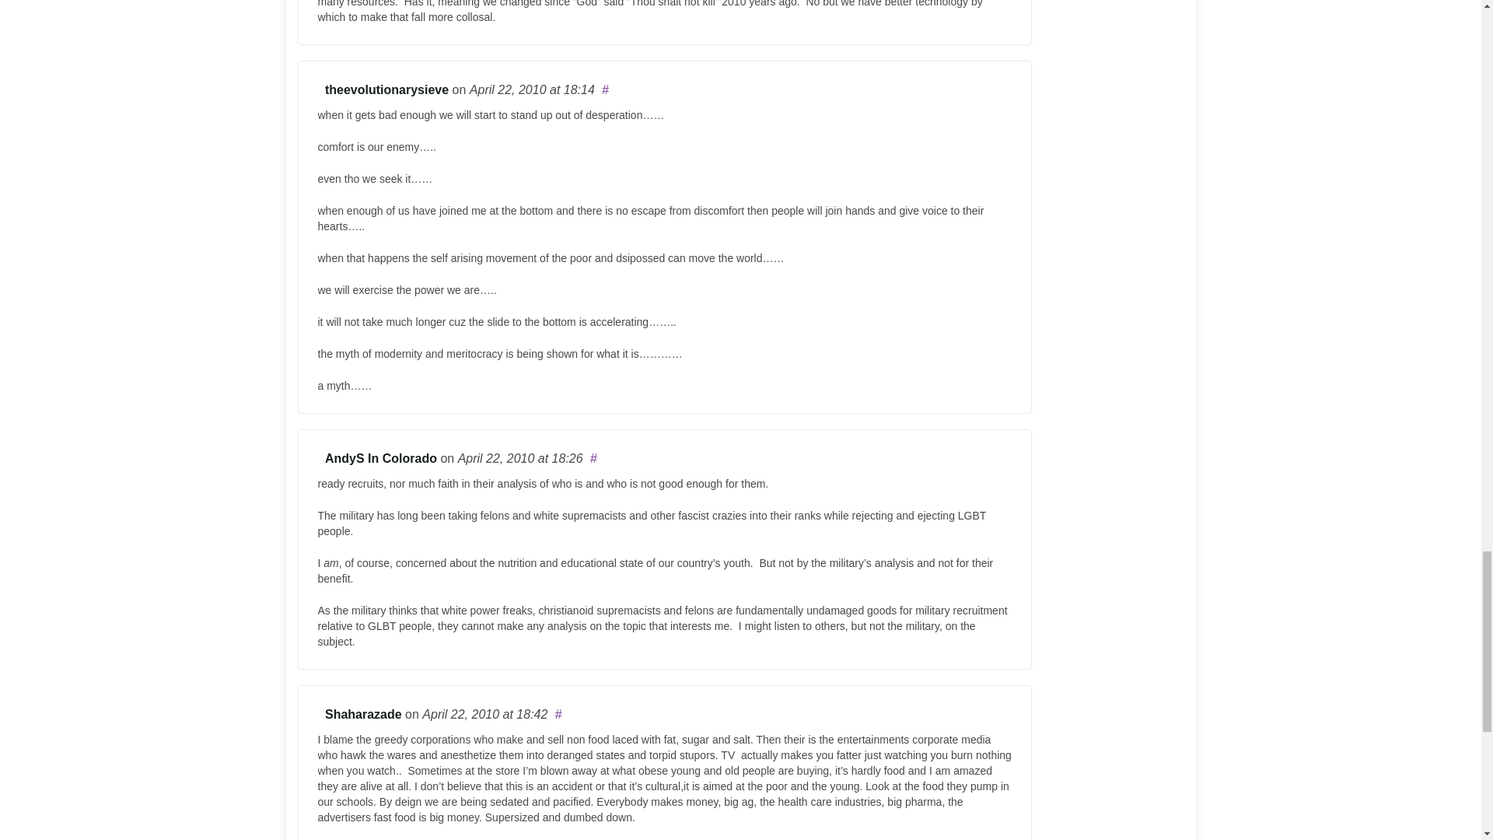 Image resolution: width=1493 pixels, height=840 pixels. What do you see at coordinates (381, 459) in the screenshot?
I see `AndyS In Colorado` at bounding box center [381, 459].